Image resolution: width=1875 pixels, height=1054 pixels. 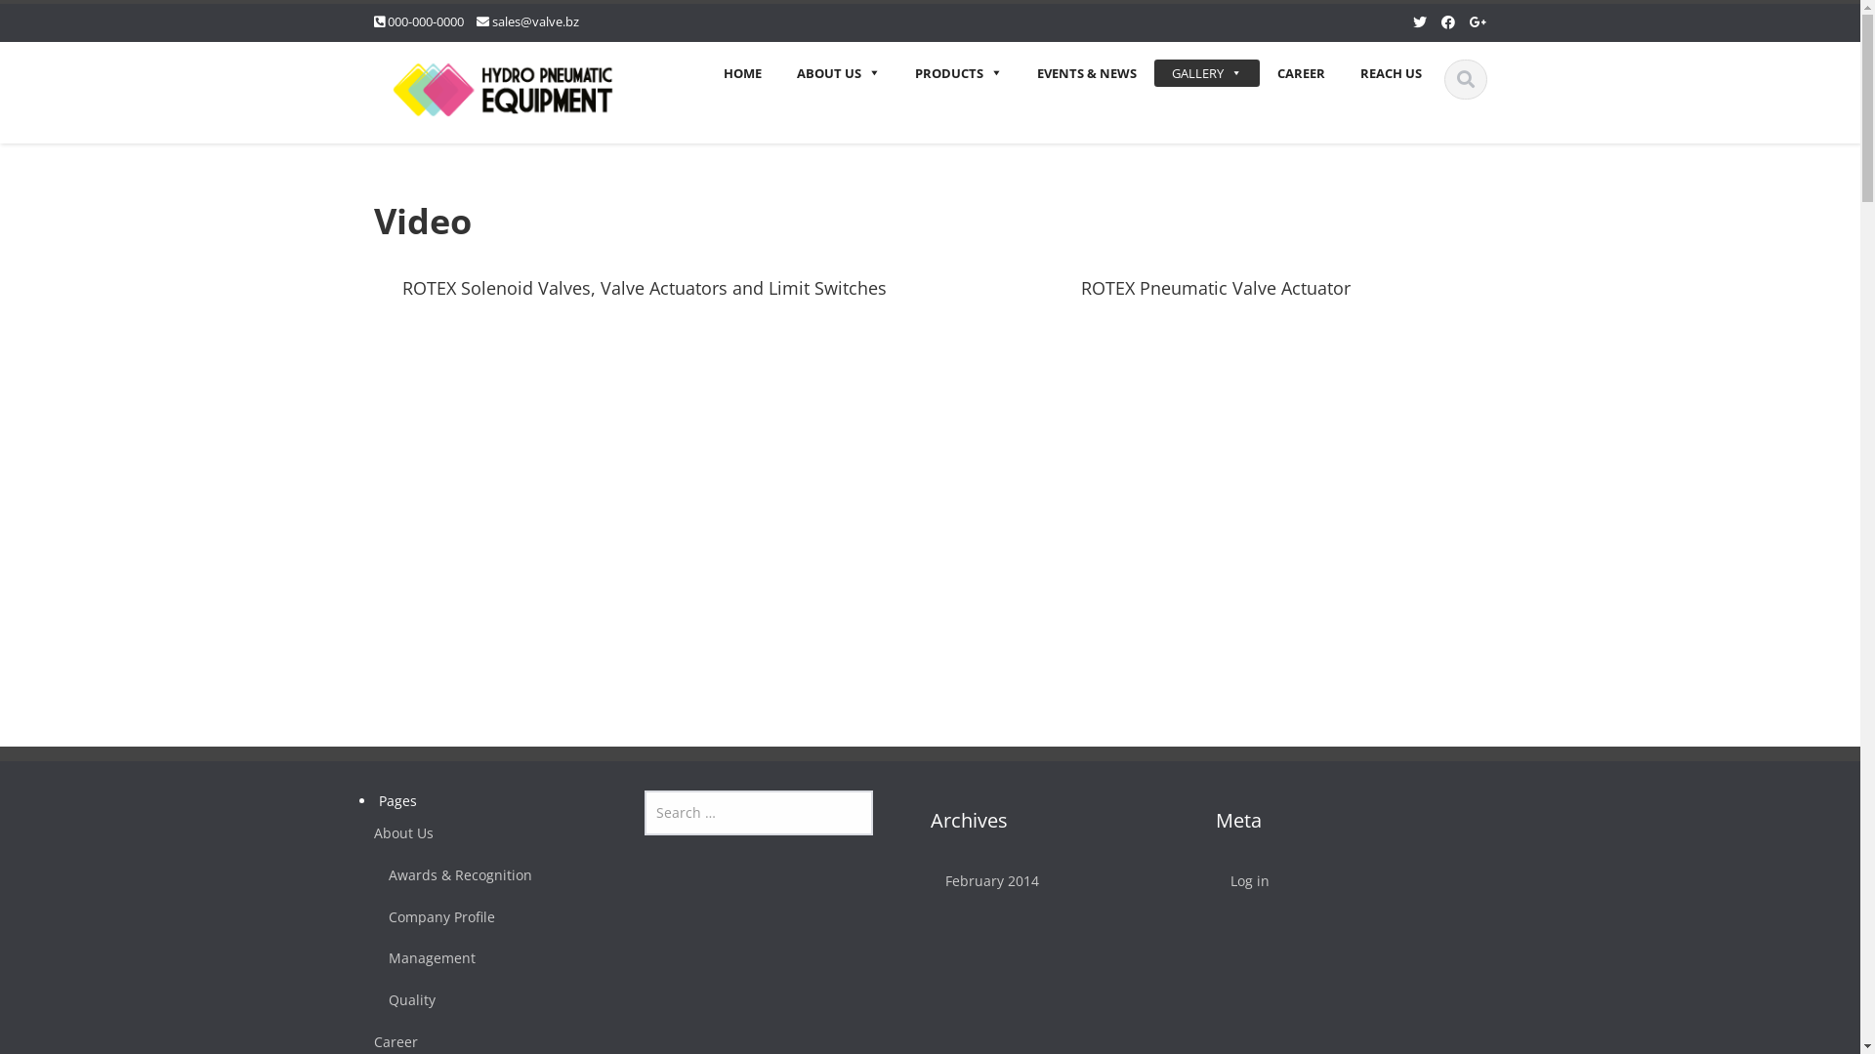 What do you see at coordinates (425, 21) in the screenshot?
I see `000-000-0000` at bounding box center [425, 21].